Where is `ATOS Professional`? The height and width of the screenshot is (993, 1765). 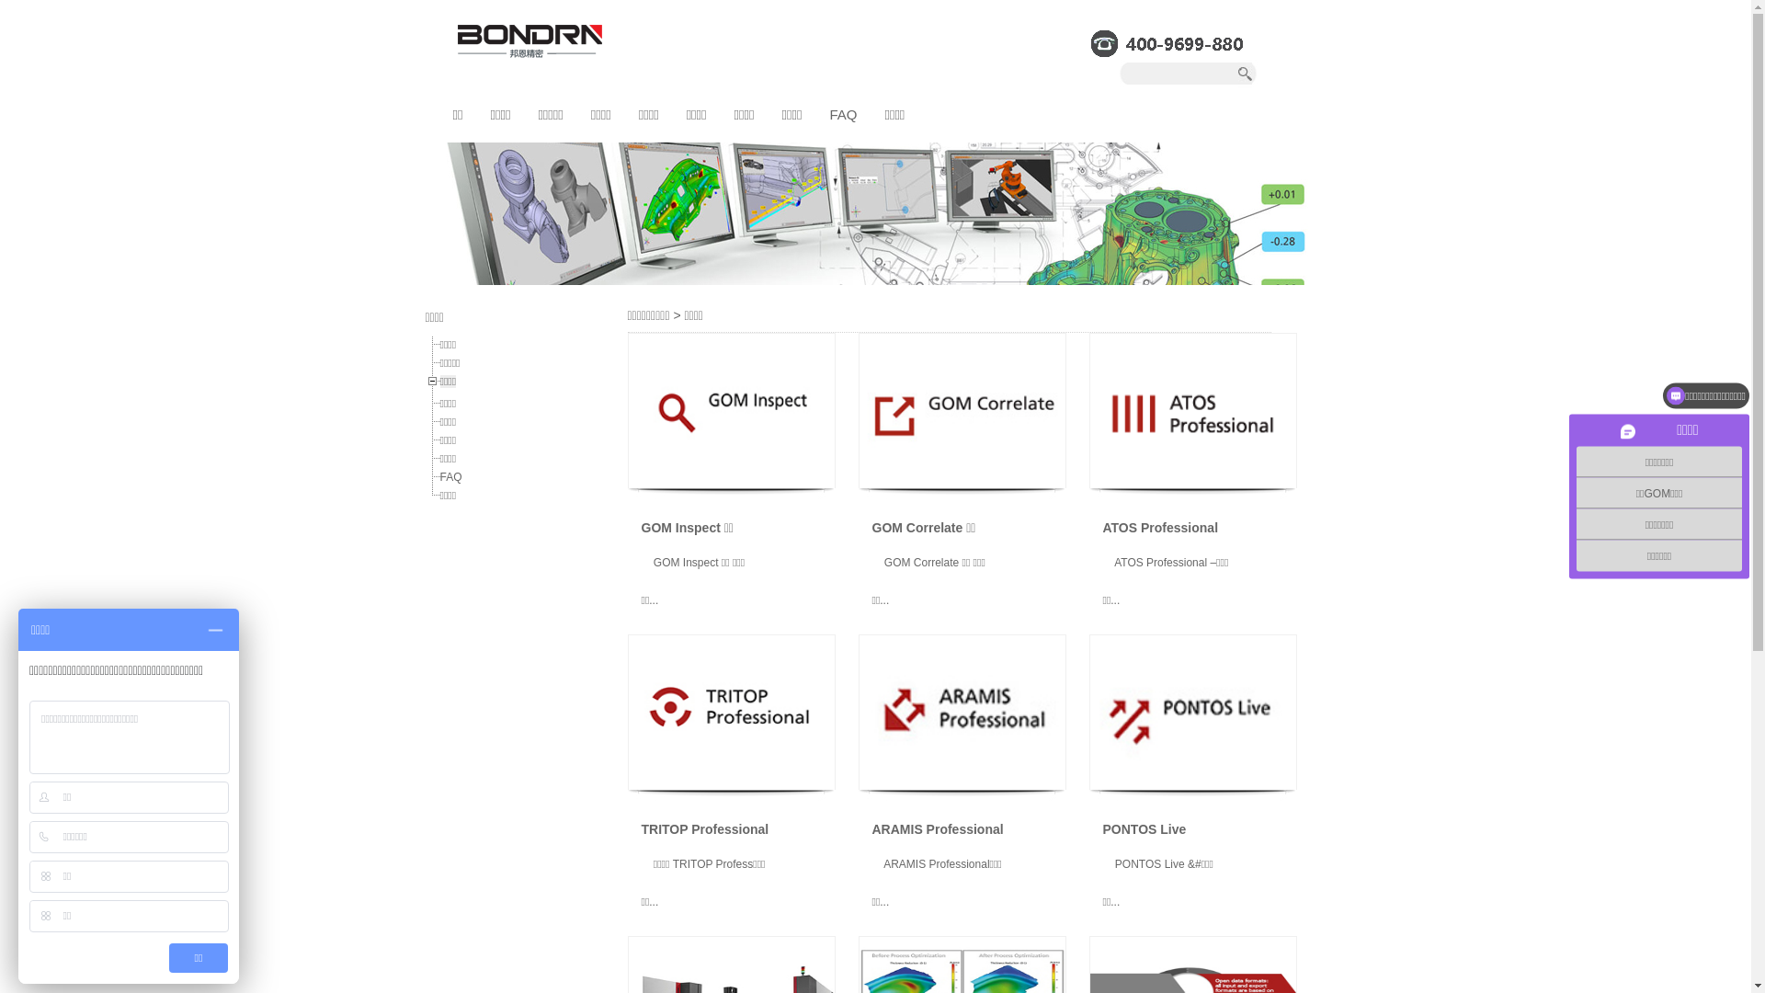 ATOS Professional is located at coordinates (1161, 528).